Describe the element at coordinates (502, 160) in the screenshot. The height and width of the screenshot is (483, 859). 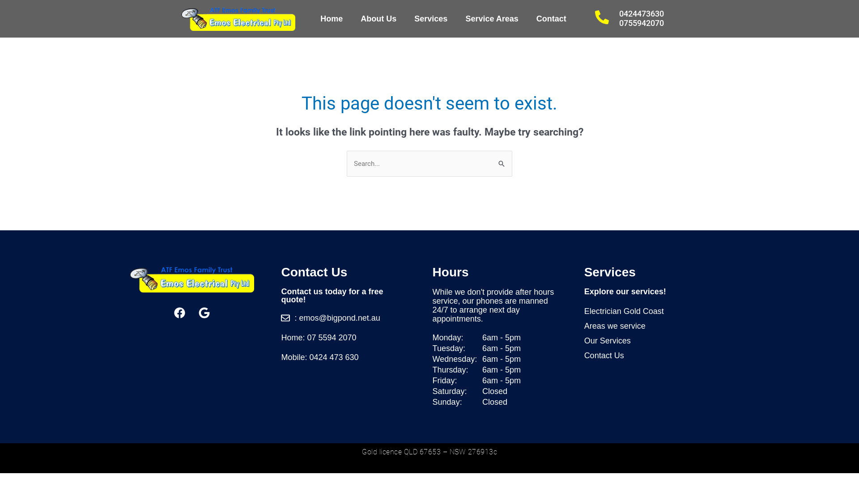
I see `Search` at that location.